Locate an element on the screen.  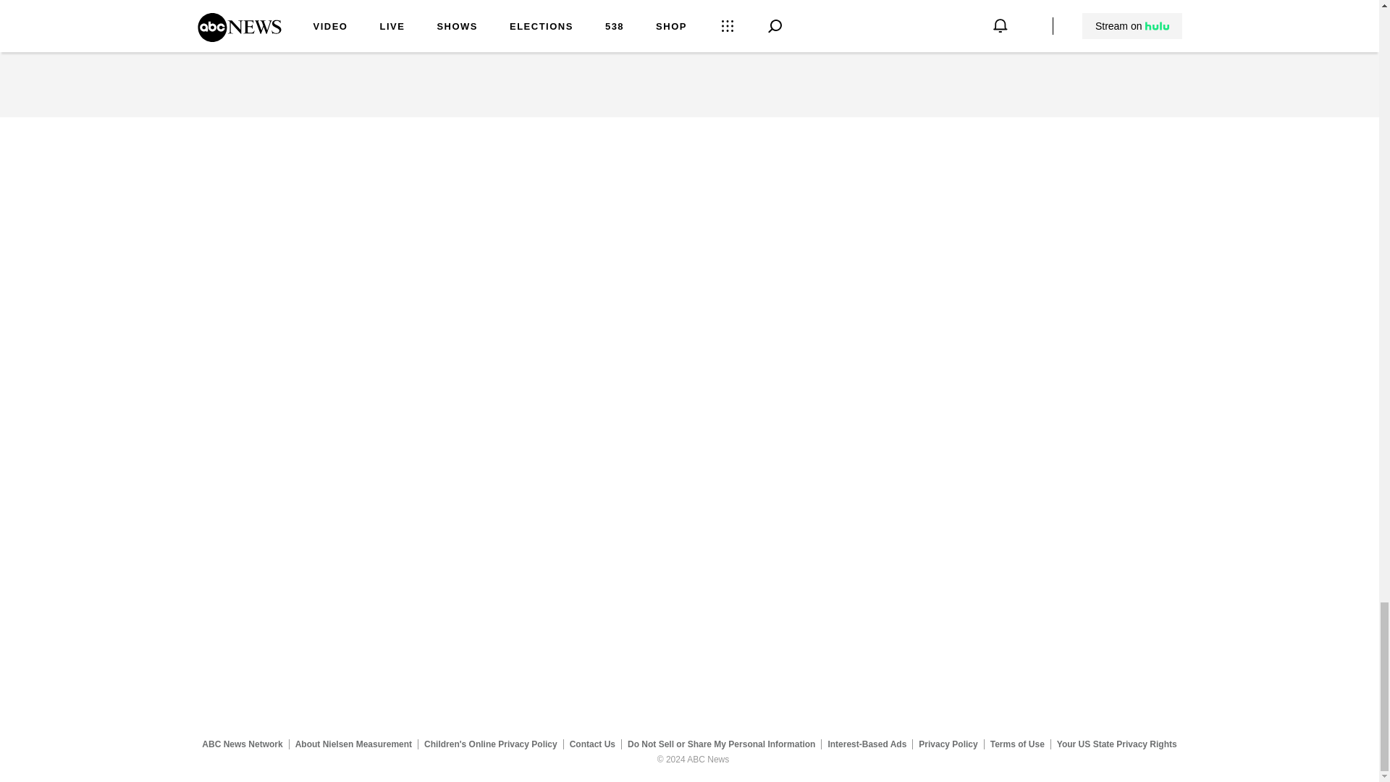
Children's Online Privacy Policy is located at coordinates (491, 744).